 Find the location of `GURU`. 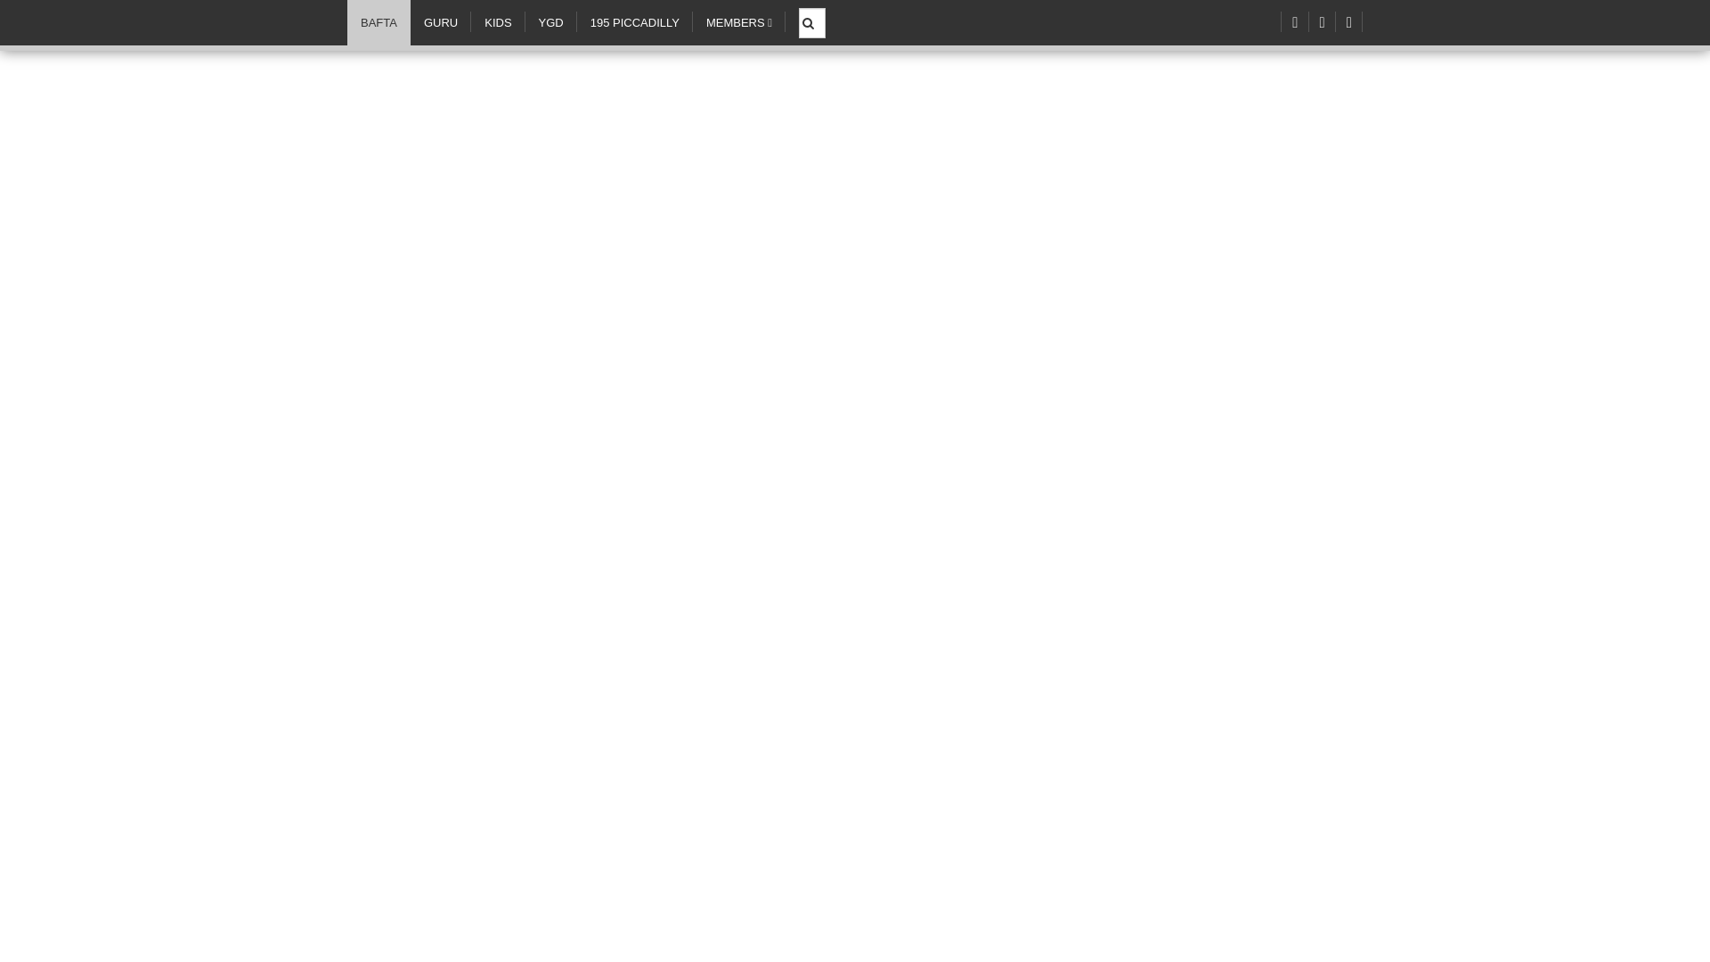

GURU is located at coordinates (440, 22).